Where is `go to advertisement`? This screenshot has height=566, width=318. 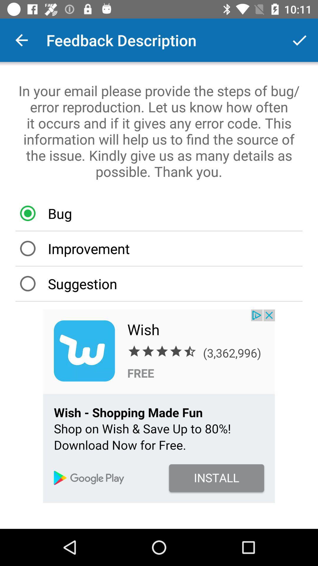
go to advertisement is located at coordinates (159, 406).